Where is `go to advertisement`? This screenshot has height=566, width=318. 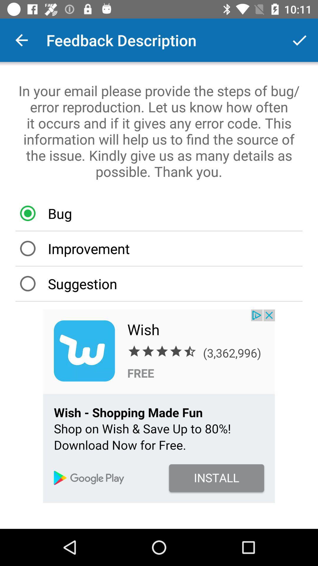
go to advertisement is located at coordinates (159, 406).